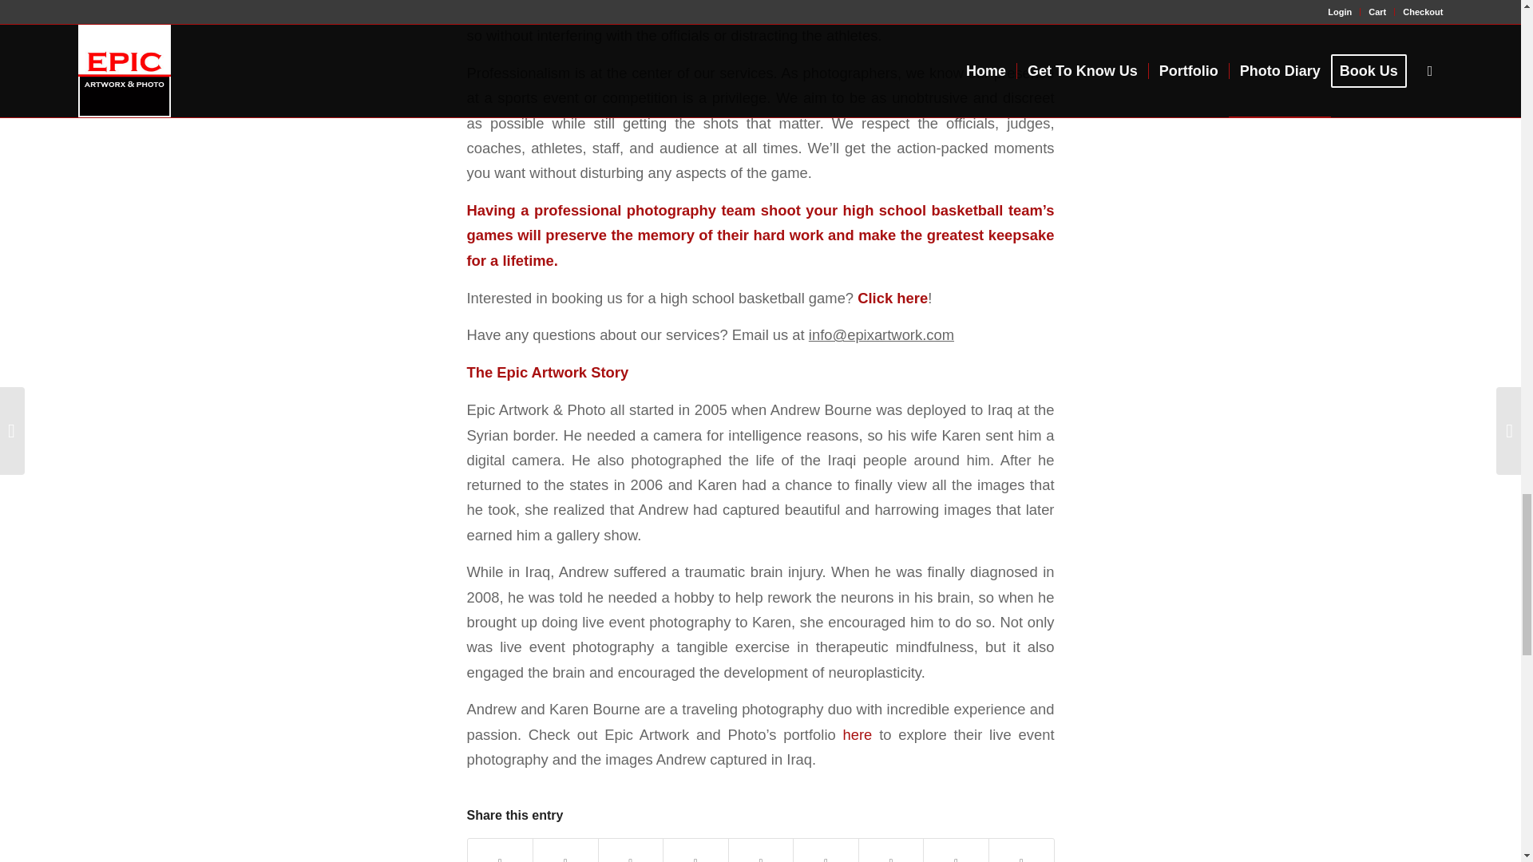  I want to click on here, so click(858, 734).